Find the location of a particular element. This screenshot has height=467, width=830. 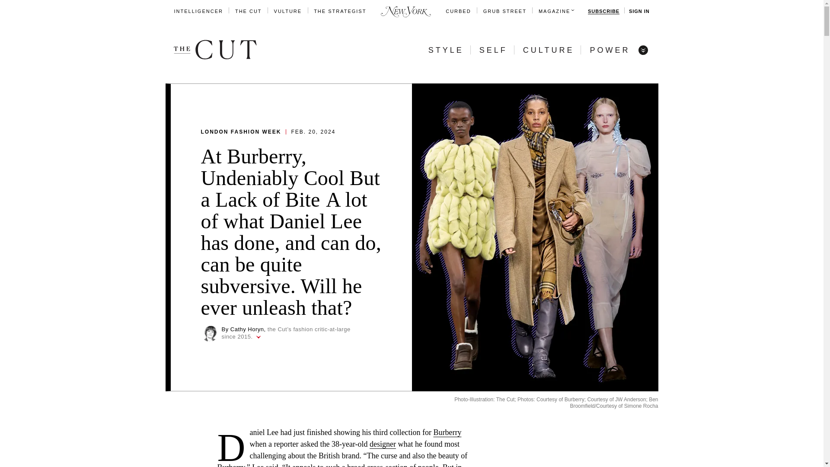

GRUB STREET is located at coordinates (504, 11).